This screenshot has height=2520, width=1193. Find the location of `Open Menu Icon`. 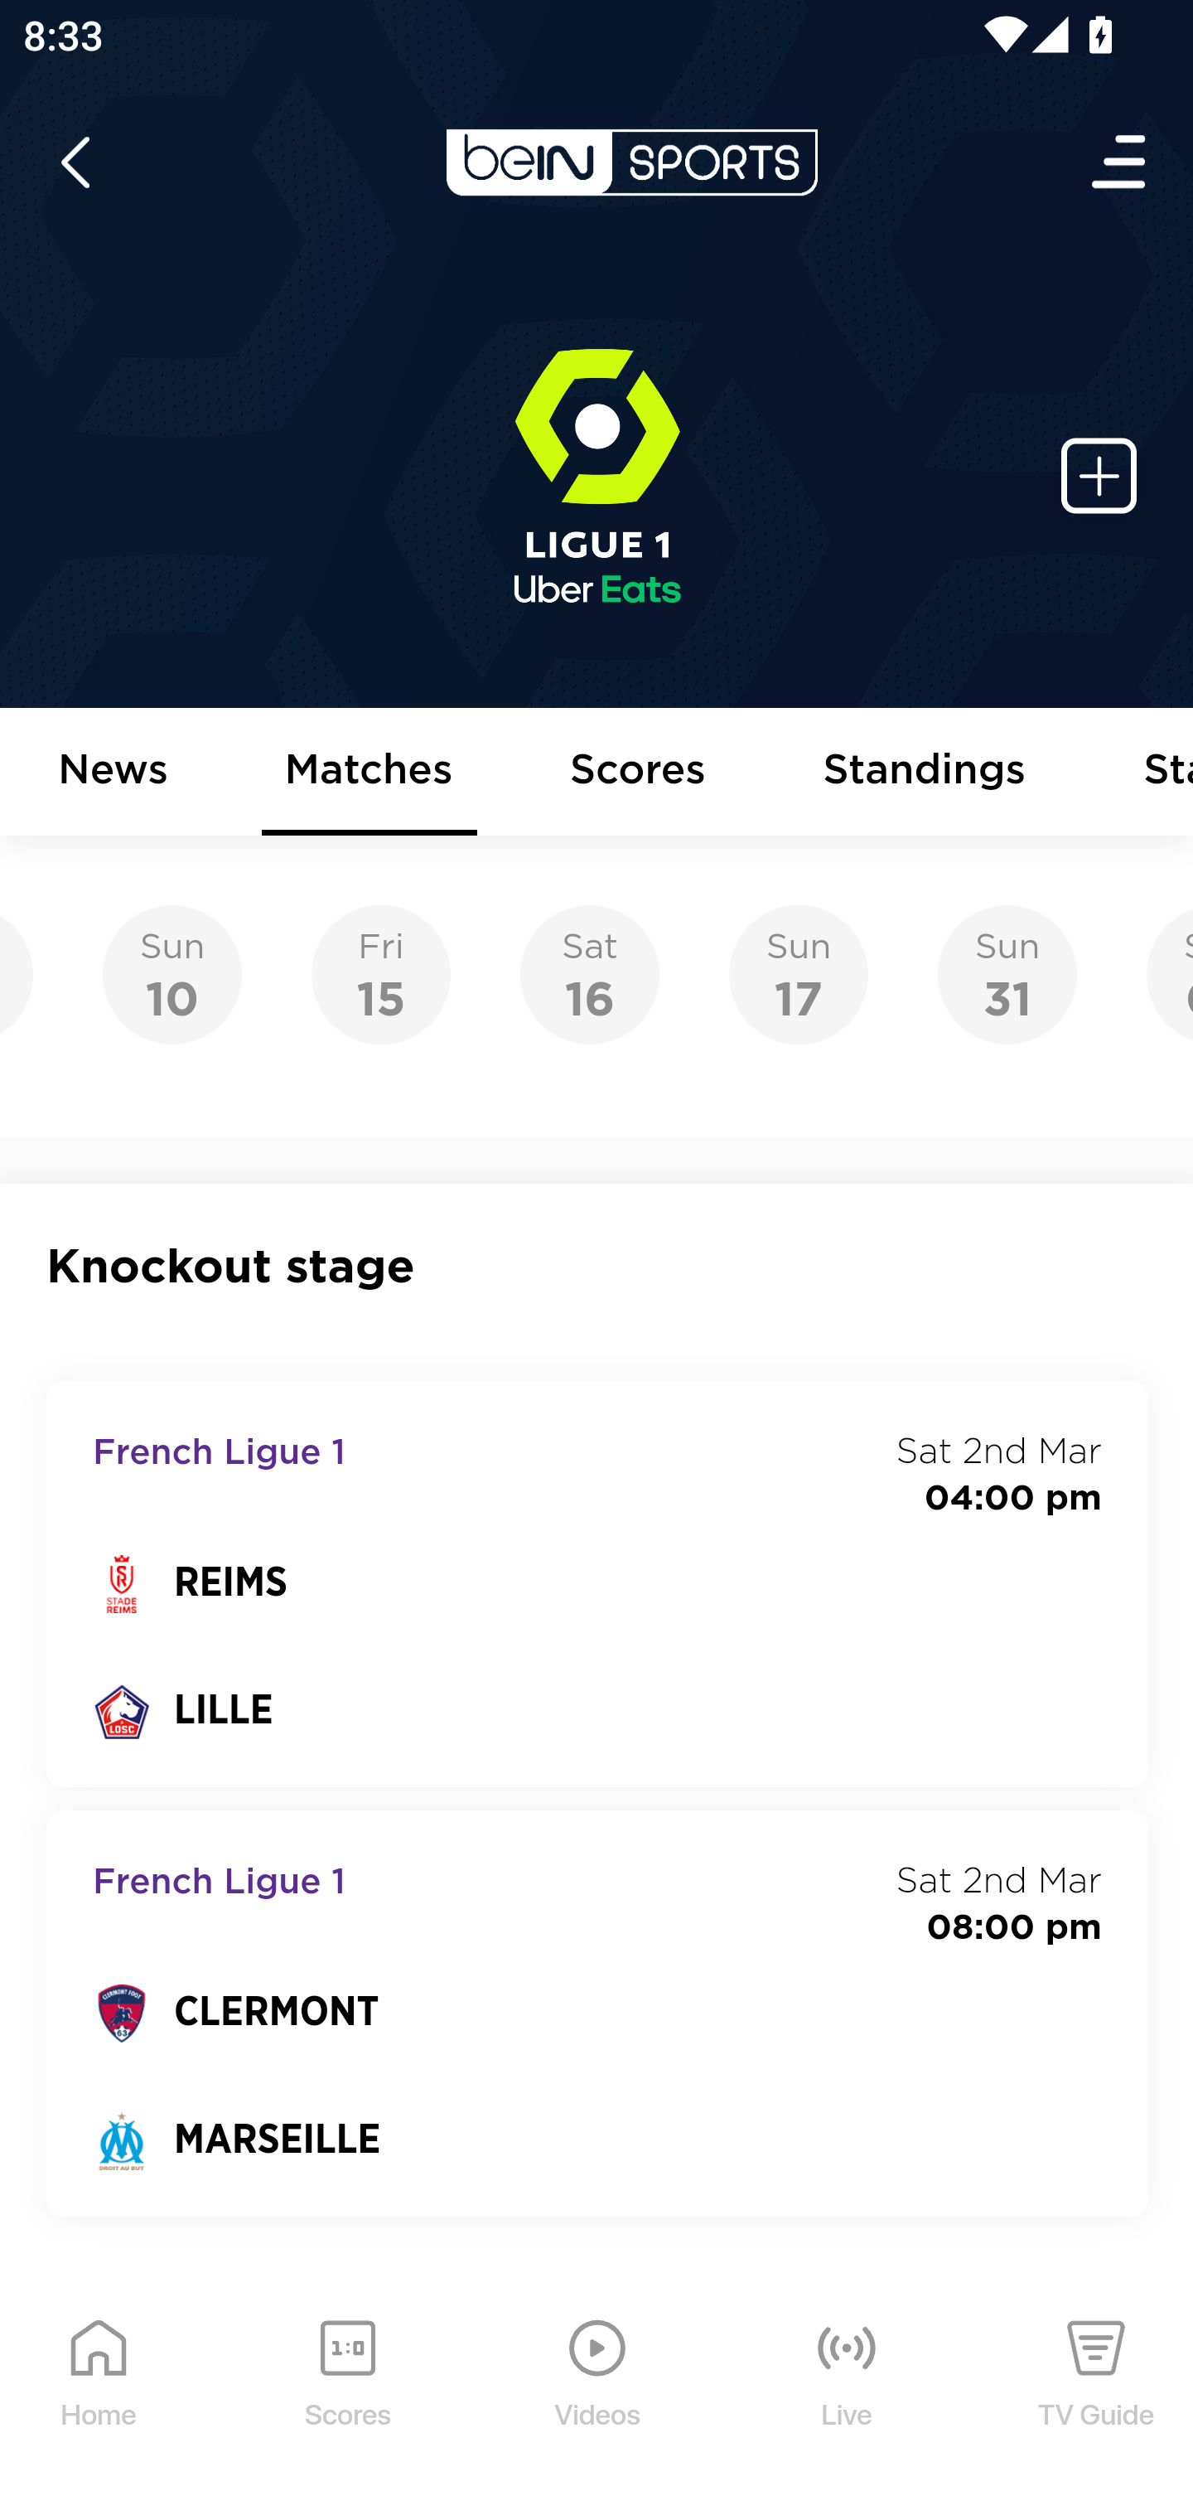

Open Menu Icon is located at coordinates (1120, 162).